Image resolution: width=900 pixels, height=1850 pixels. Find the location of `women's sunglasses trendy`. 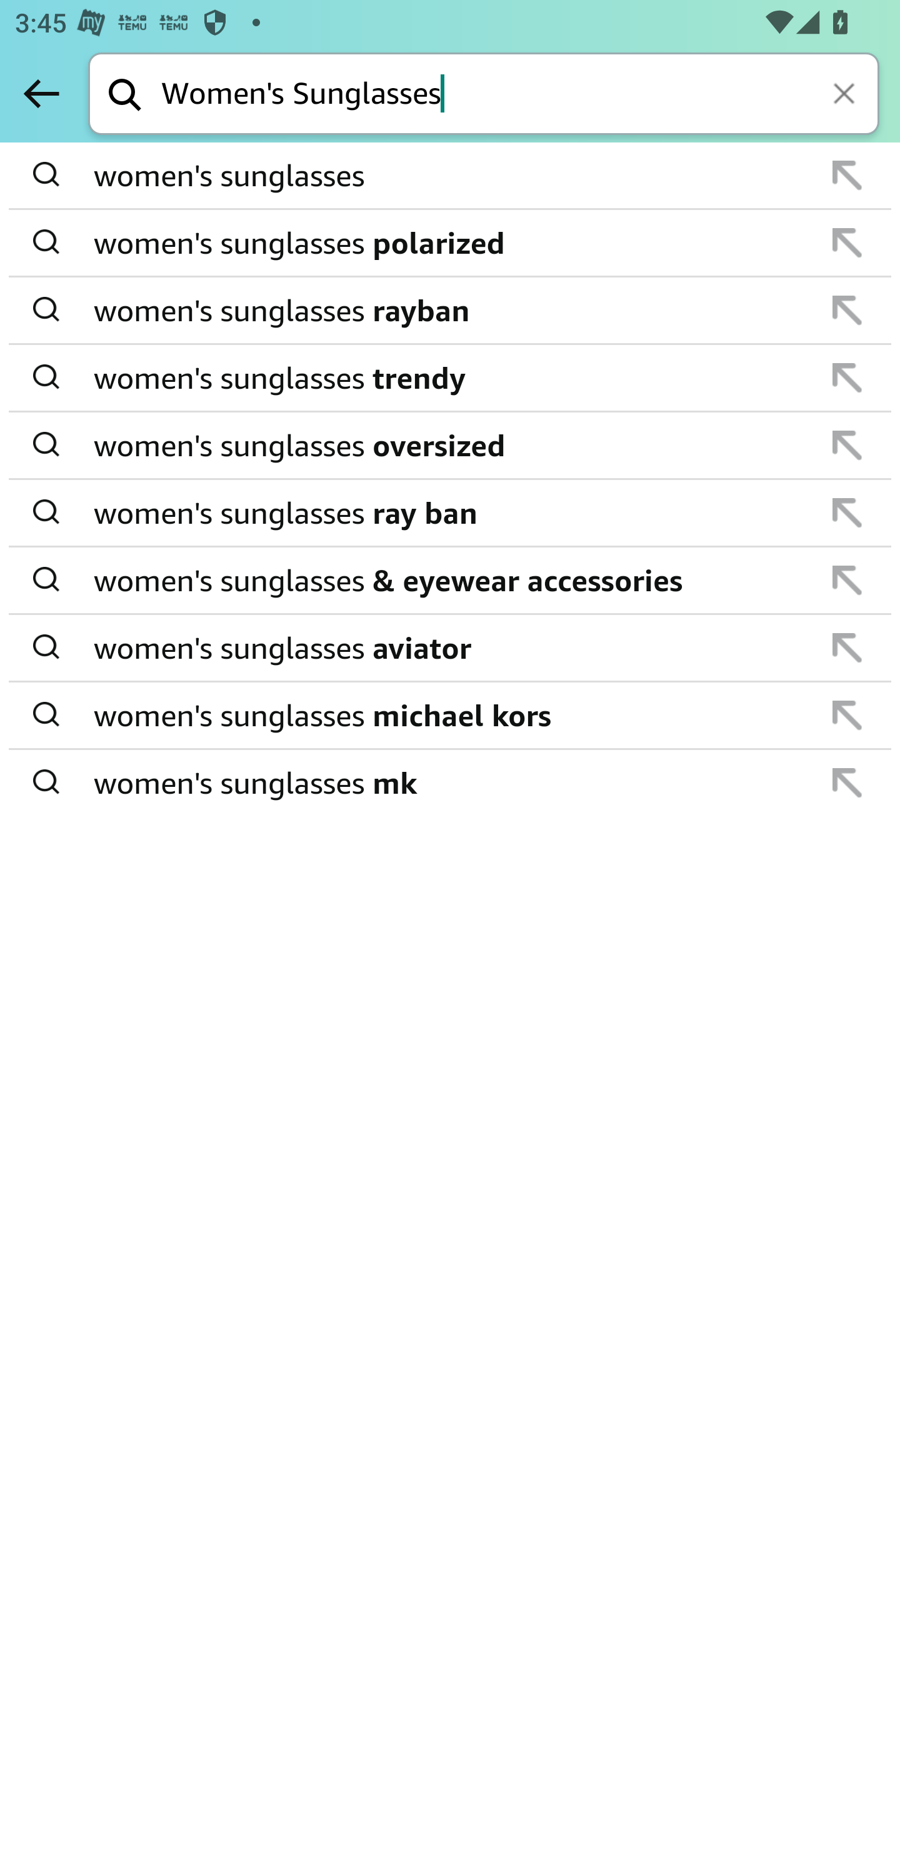

women's sunglasses trendy is located at coordinates (451, 377).